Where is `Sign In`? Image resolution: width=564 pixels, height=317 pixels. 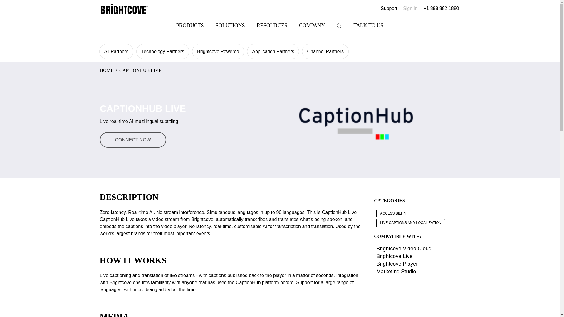 Sign In is located at coordinates (410, 8).